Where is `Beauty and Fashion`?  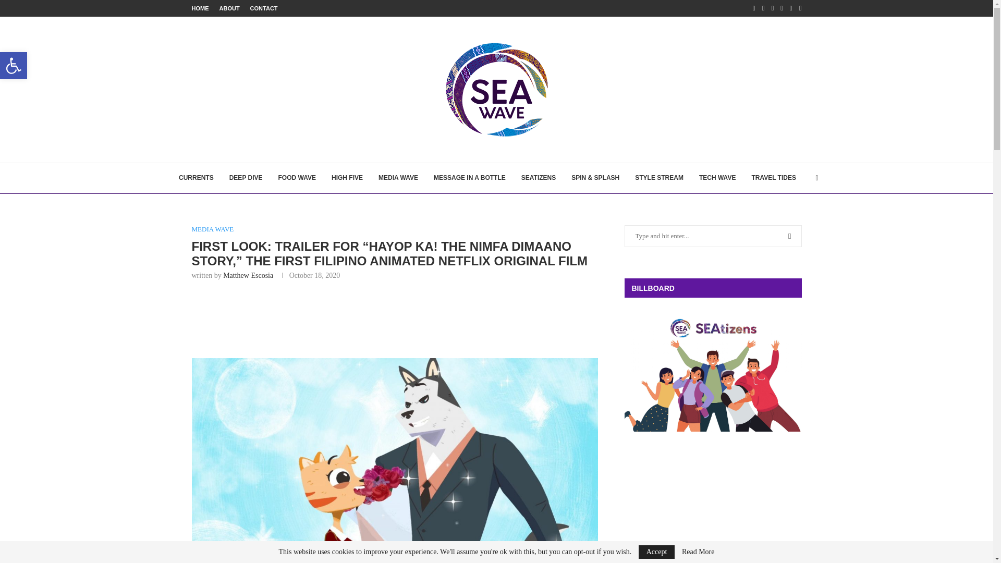
Beauty and Fashion is located at coordinates (659, 178).